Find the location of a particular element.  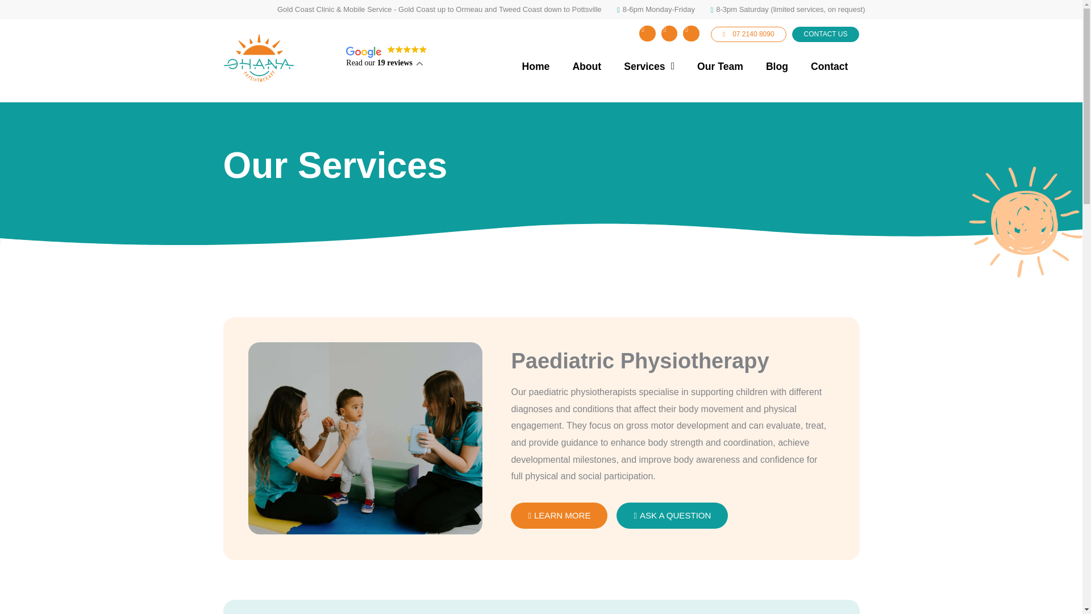

CONTACT US is located at coordinates (825, 34).